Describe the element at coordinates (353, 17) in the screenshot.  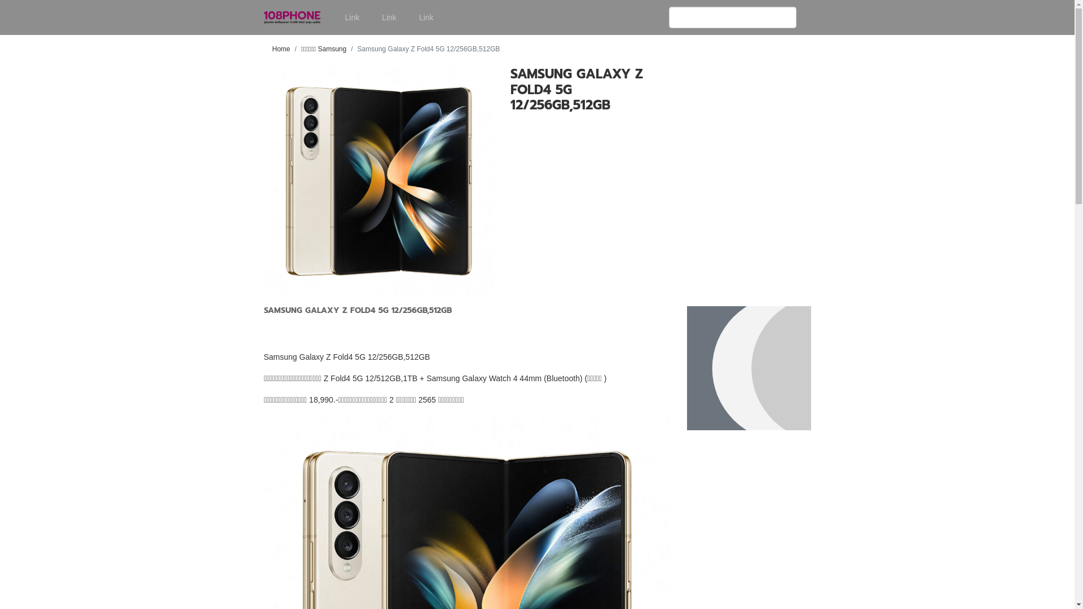
I see `Link` at that location.